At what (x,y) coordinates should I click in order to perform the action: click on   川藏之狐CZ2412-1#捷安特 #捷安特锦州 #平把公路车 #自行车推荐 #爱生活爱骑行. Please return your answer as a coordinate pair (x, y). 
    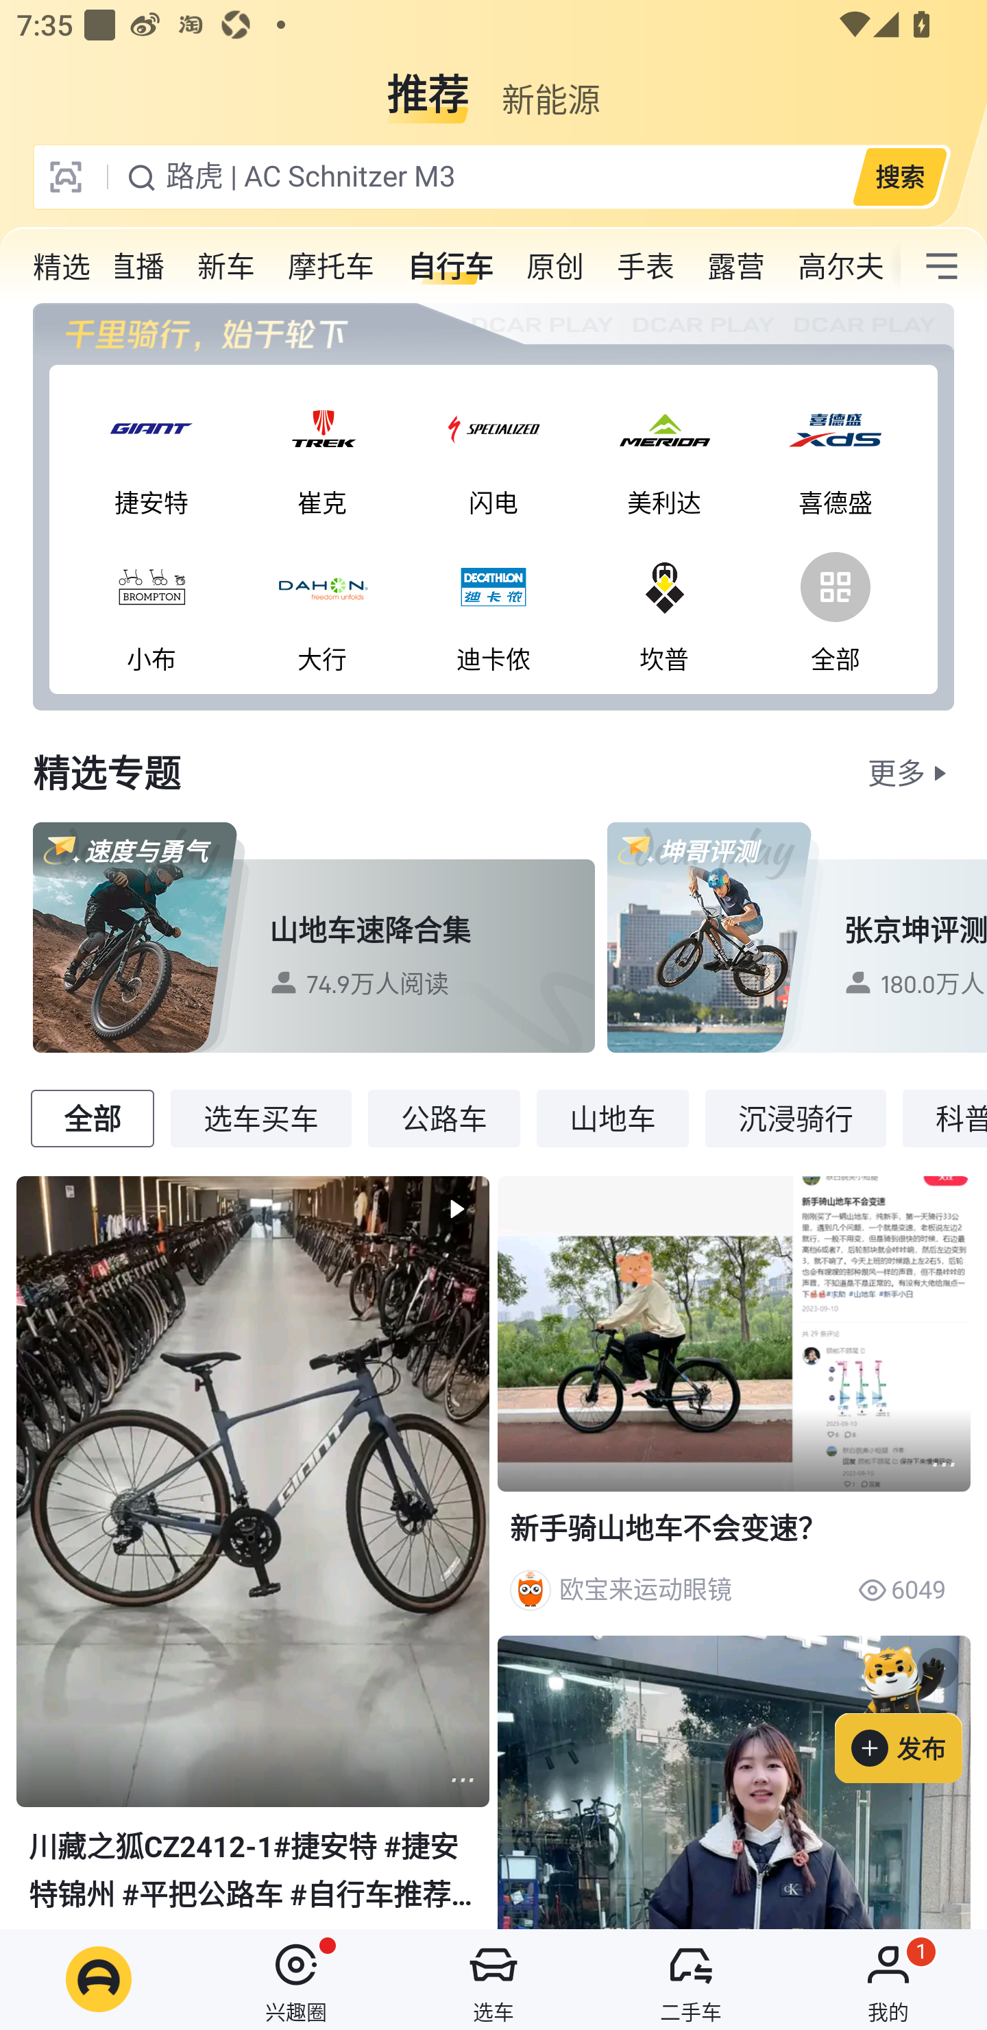
    Looking at the image, I should click on (253, 1551).